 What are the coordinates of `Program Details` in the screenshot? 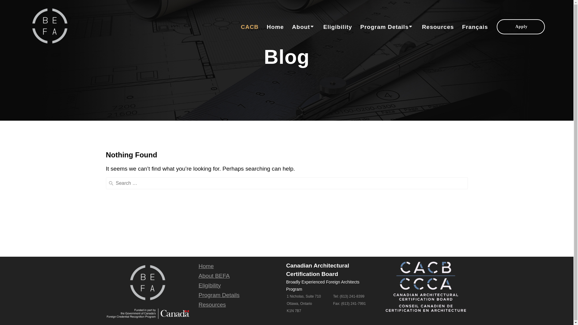 It's located at (387, 27).